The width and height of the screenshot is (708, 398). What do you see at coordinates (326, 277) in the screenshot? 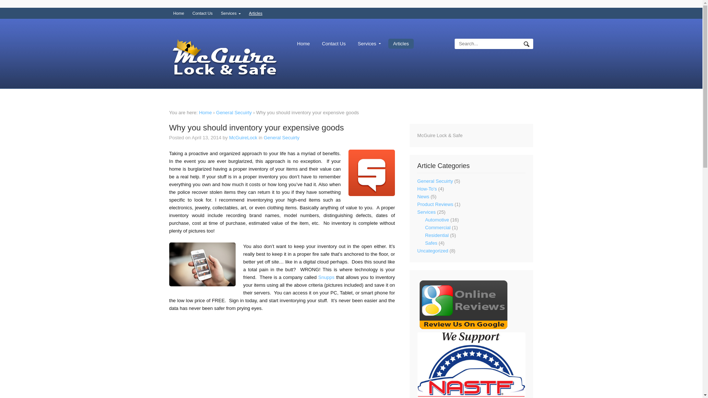
I see `Snupps` at bounding box center [326, 277].